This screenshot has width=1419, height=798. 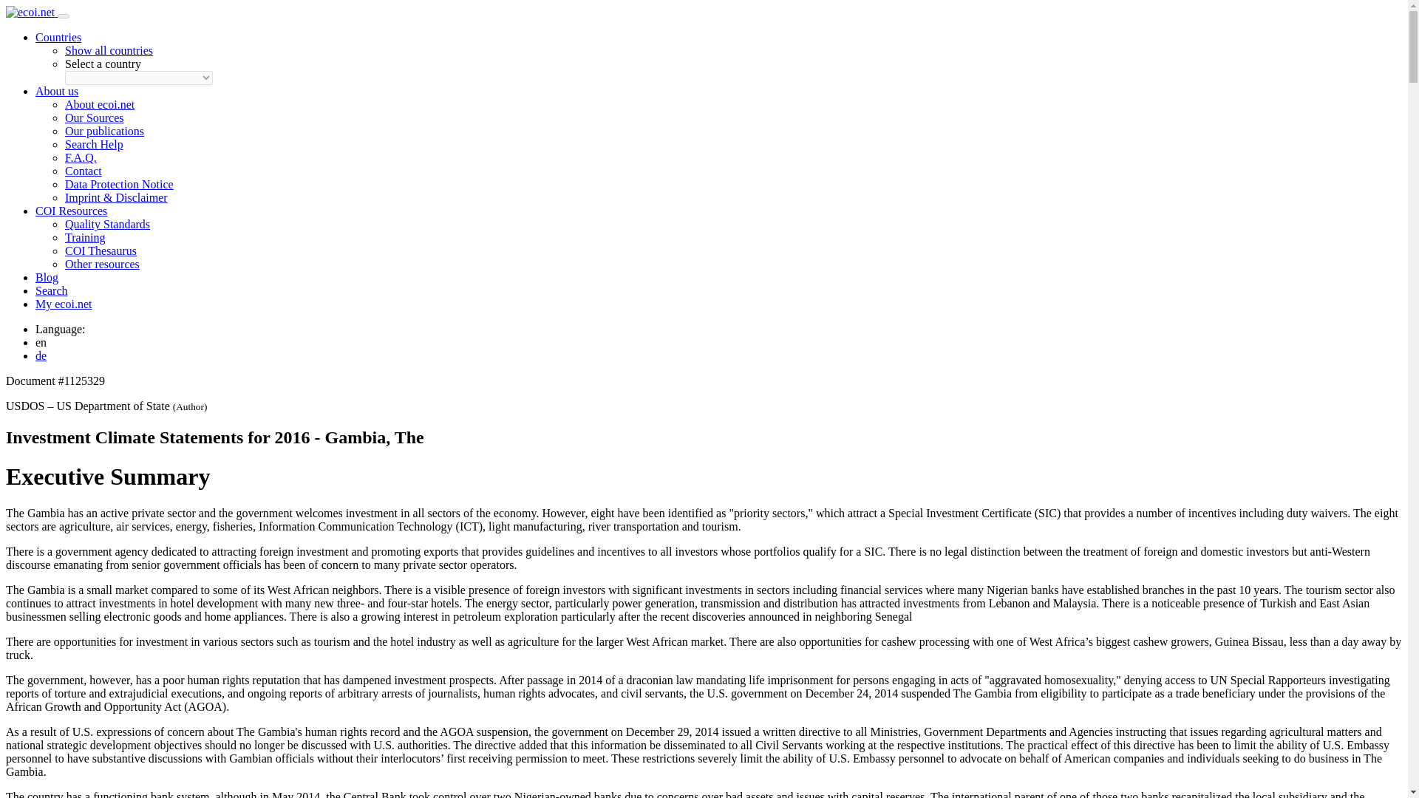 I want to click on de, so click(x=41, y=356).